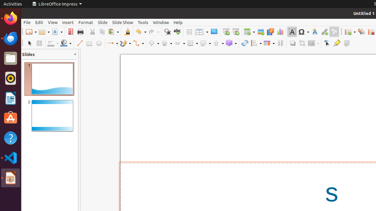 The height and width of the screenshot is (211, 376). I want to click on Toggle Extrusion, so click(347, 43).